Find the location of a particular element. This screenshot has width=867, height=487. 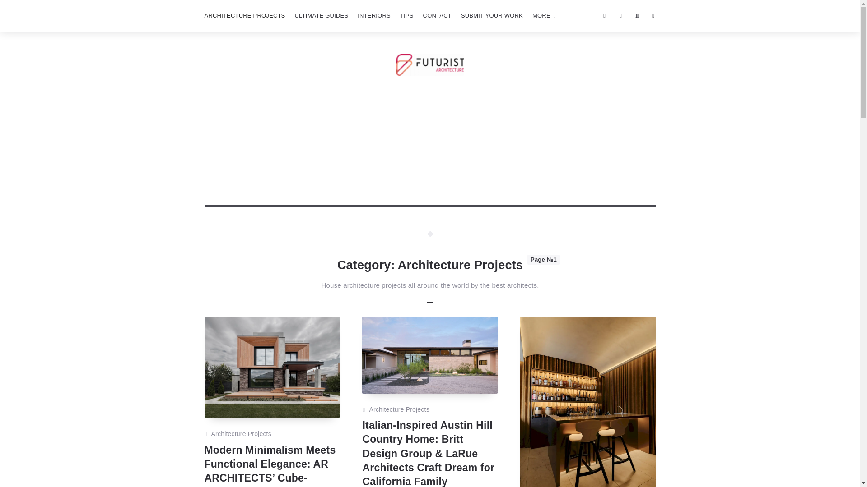

ARCHITECTURE PROJECTS is located at coordinates (244, 16).